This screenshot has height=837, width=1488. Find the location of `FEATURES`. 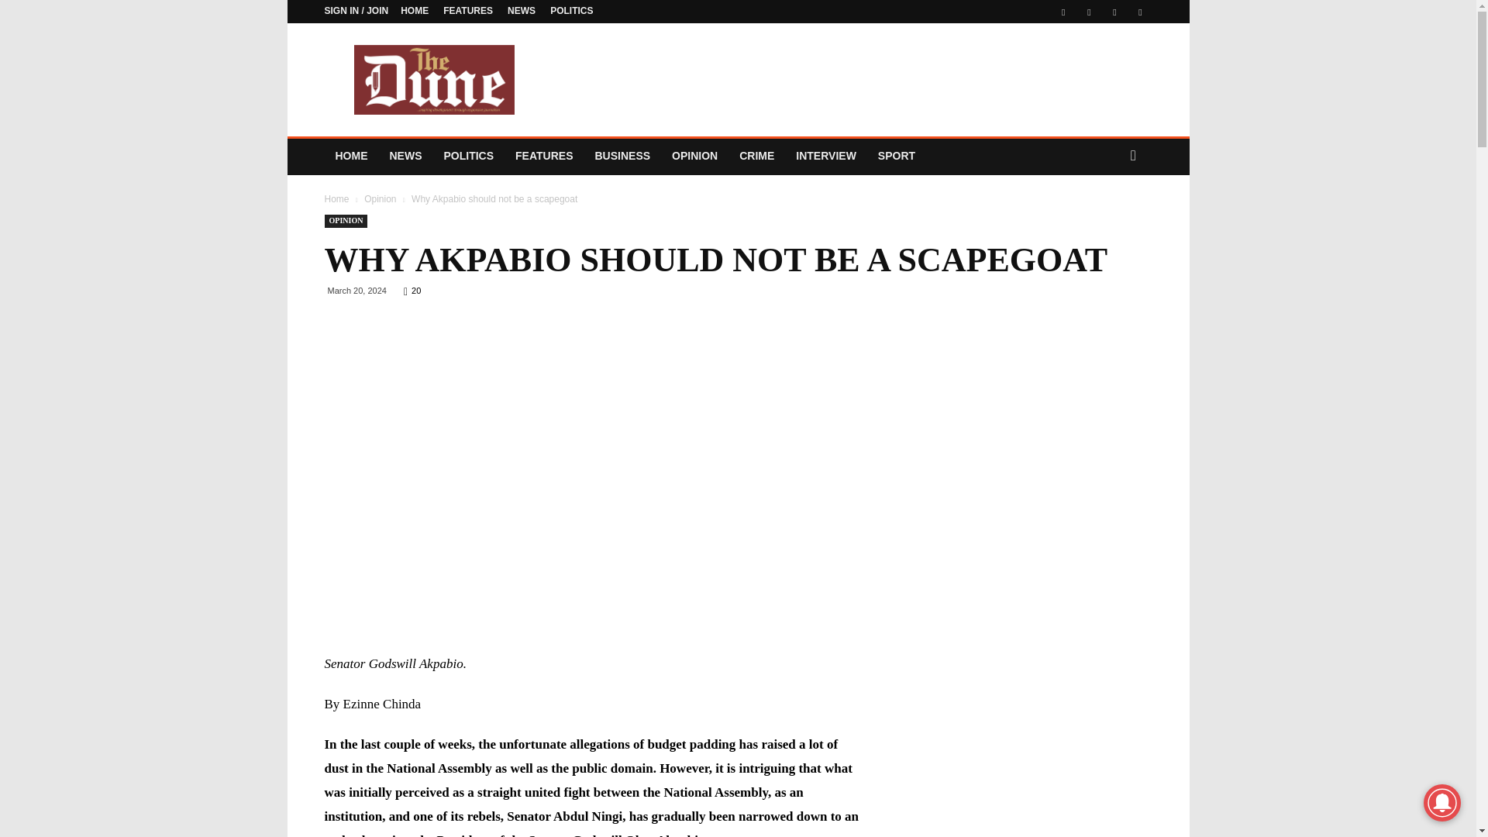

FEATURES is located at coordinates (468, 10).